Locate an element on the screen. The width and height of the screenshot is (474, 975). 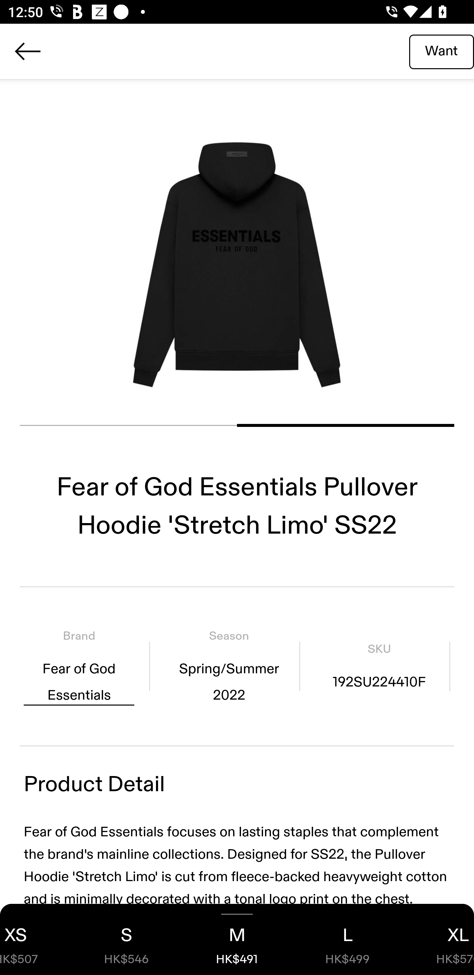
Season Spring/Summer 2022 is located at coordinates (229, 666).